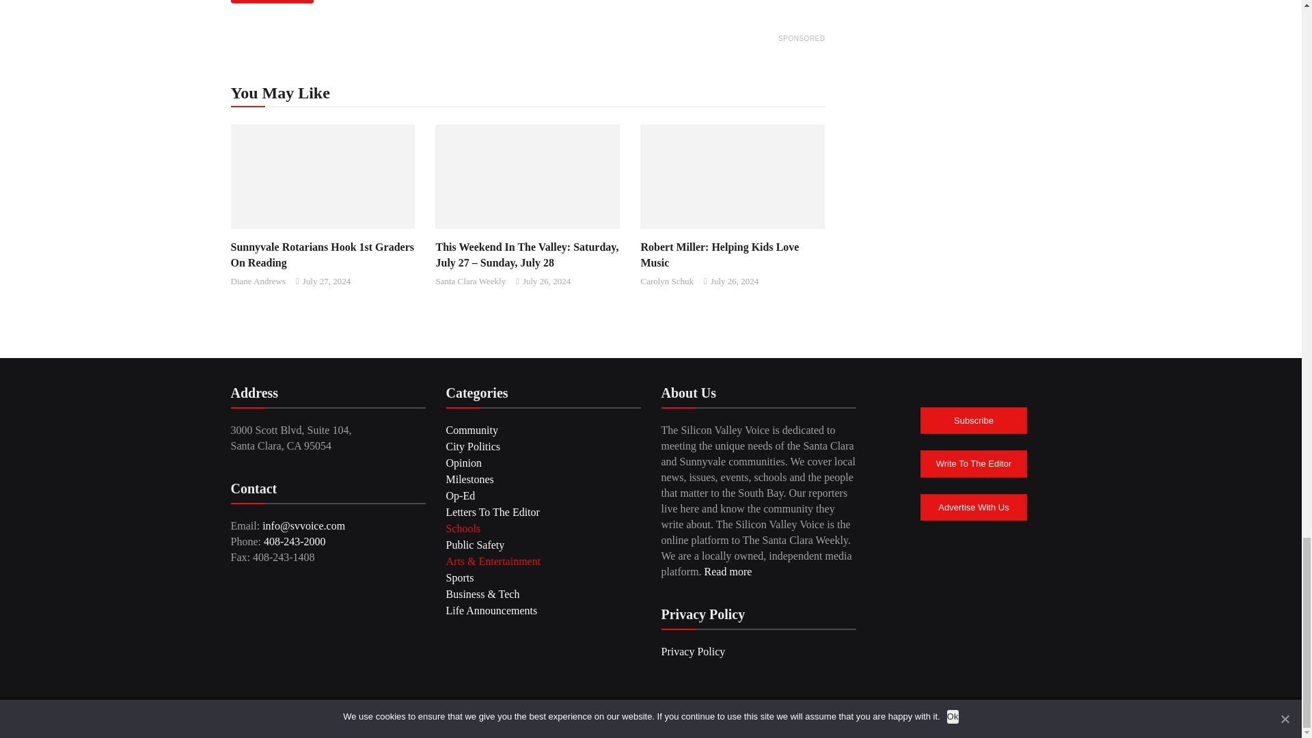  What do you see at coordinates (272, 1) in the screenshot?
I see `Post Comment` at bounding box center [272, 1].